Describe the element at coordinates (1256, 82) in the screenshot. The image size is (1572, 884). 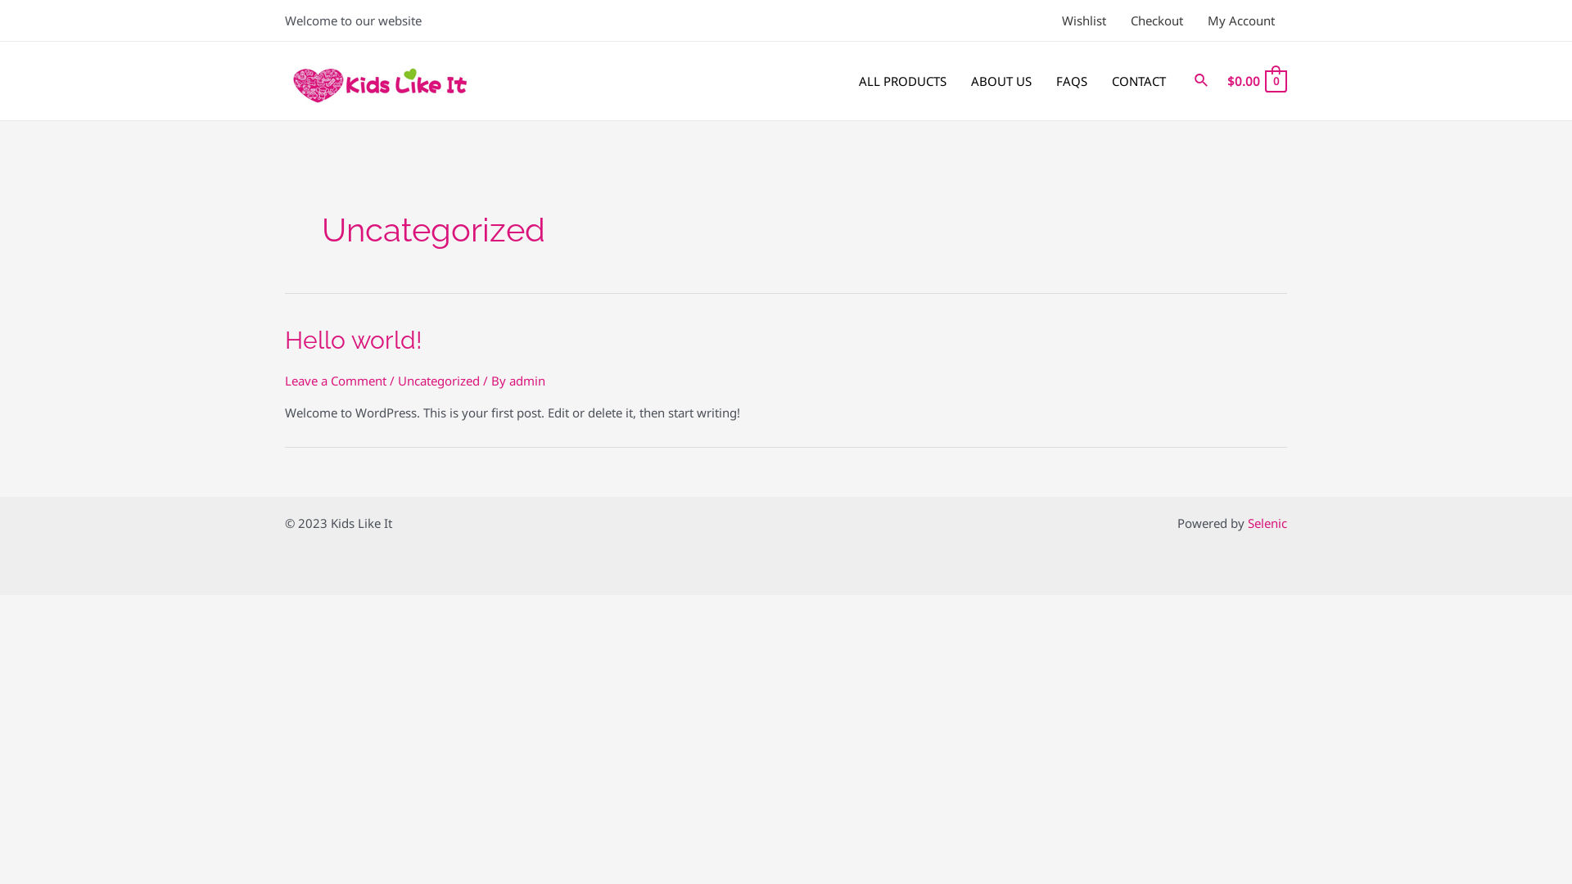
I see `$0.00
0` at that location.